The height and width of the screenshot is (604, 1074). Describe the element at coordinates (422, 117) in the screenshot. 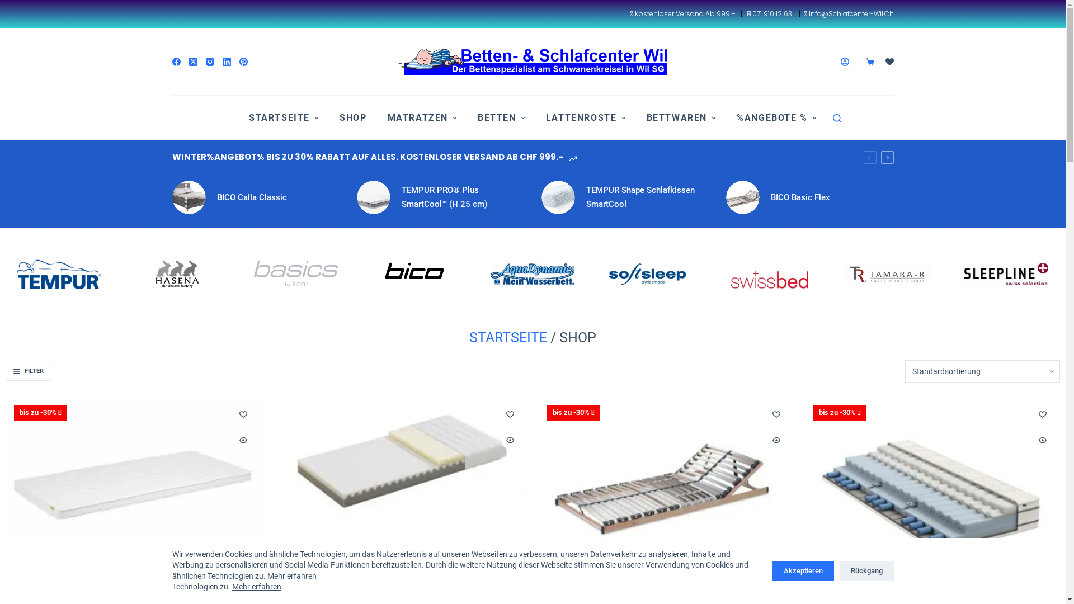

I see `MATRATZEN` at that location.